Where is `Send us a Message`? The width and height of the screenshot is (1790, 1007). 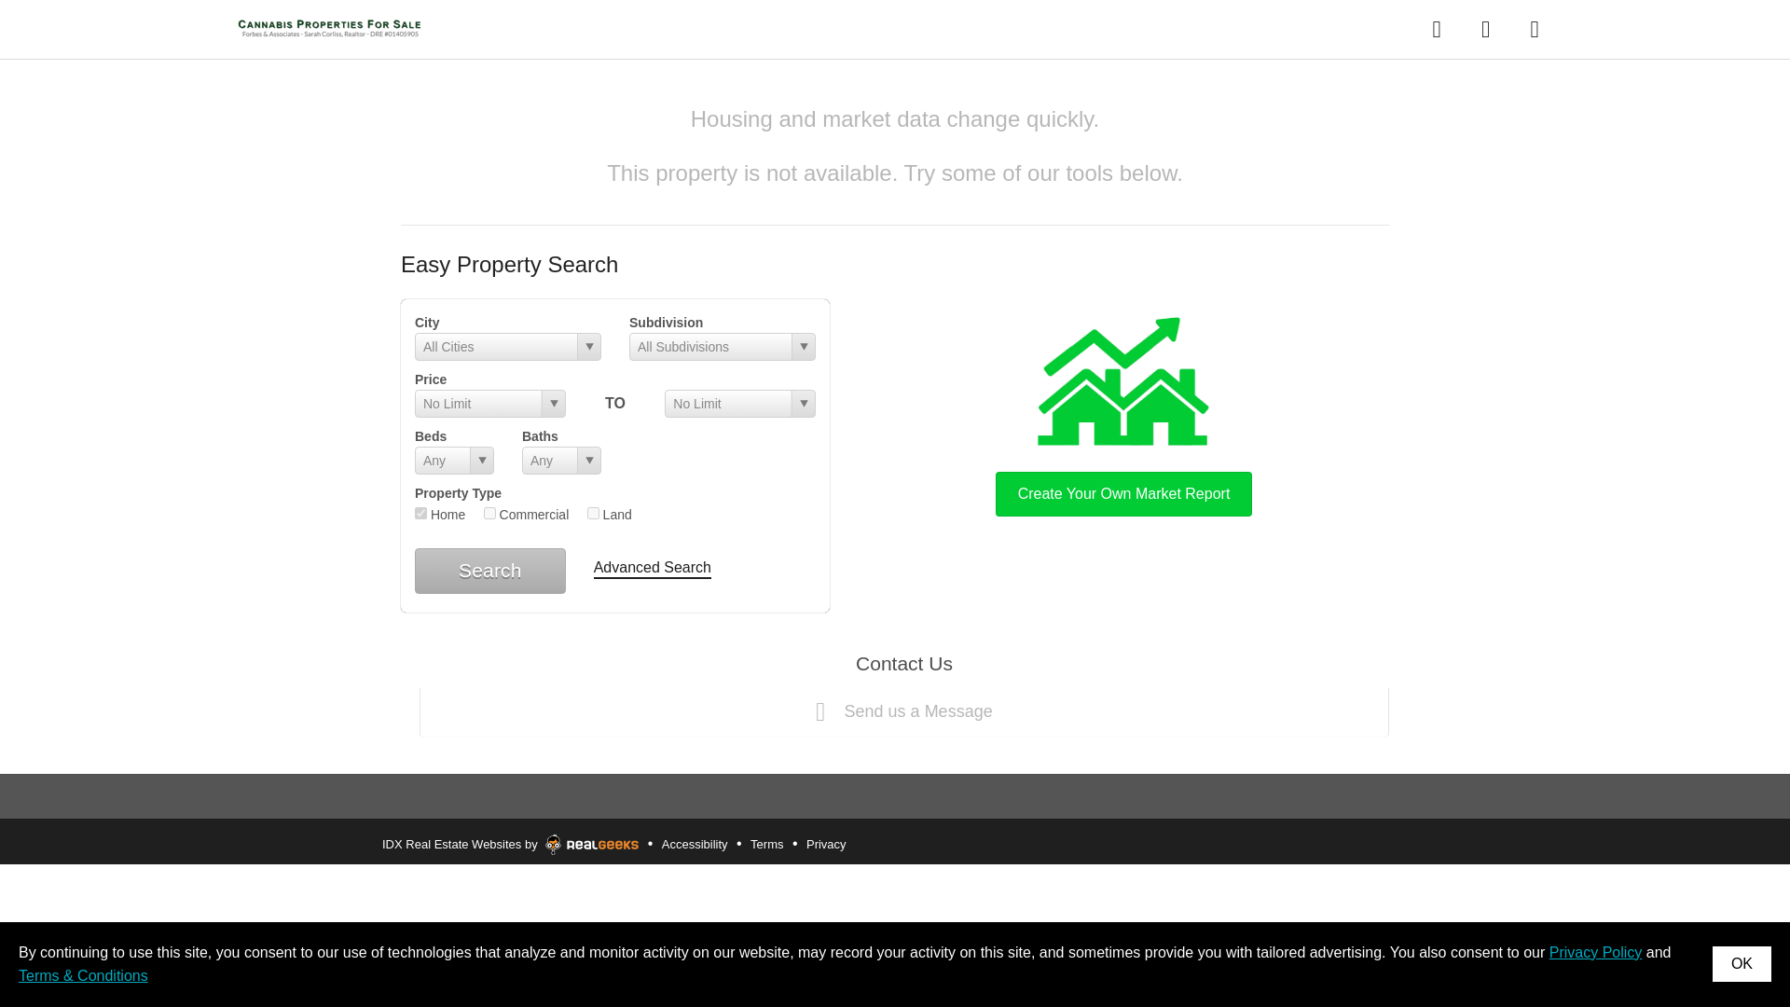 Send us a Message is located at coordinates (903, 711).